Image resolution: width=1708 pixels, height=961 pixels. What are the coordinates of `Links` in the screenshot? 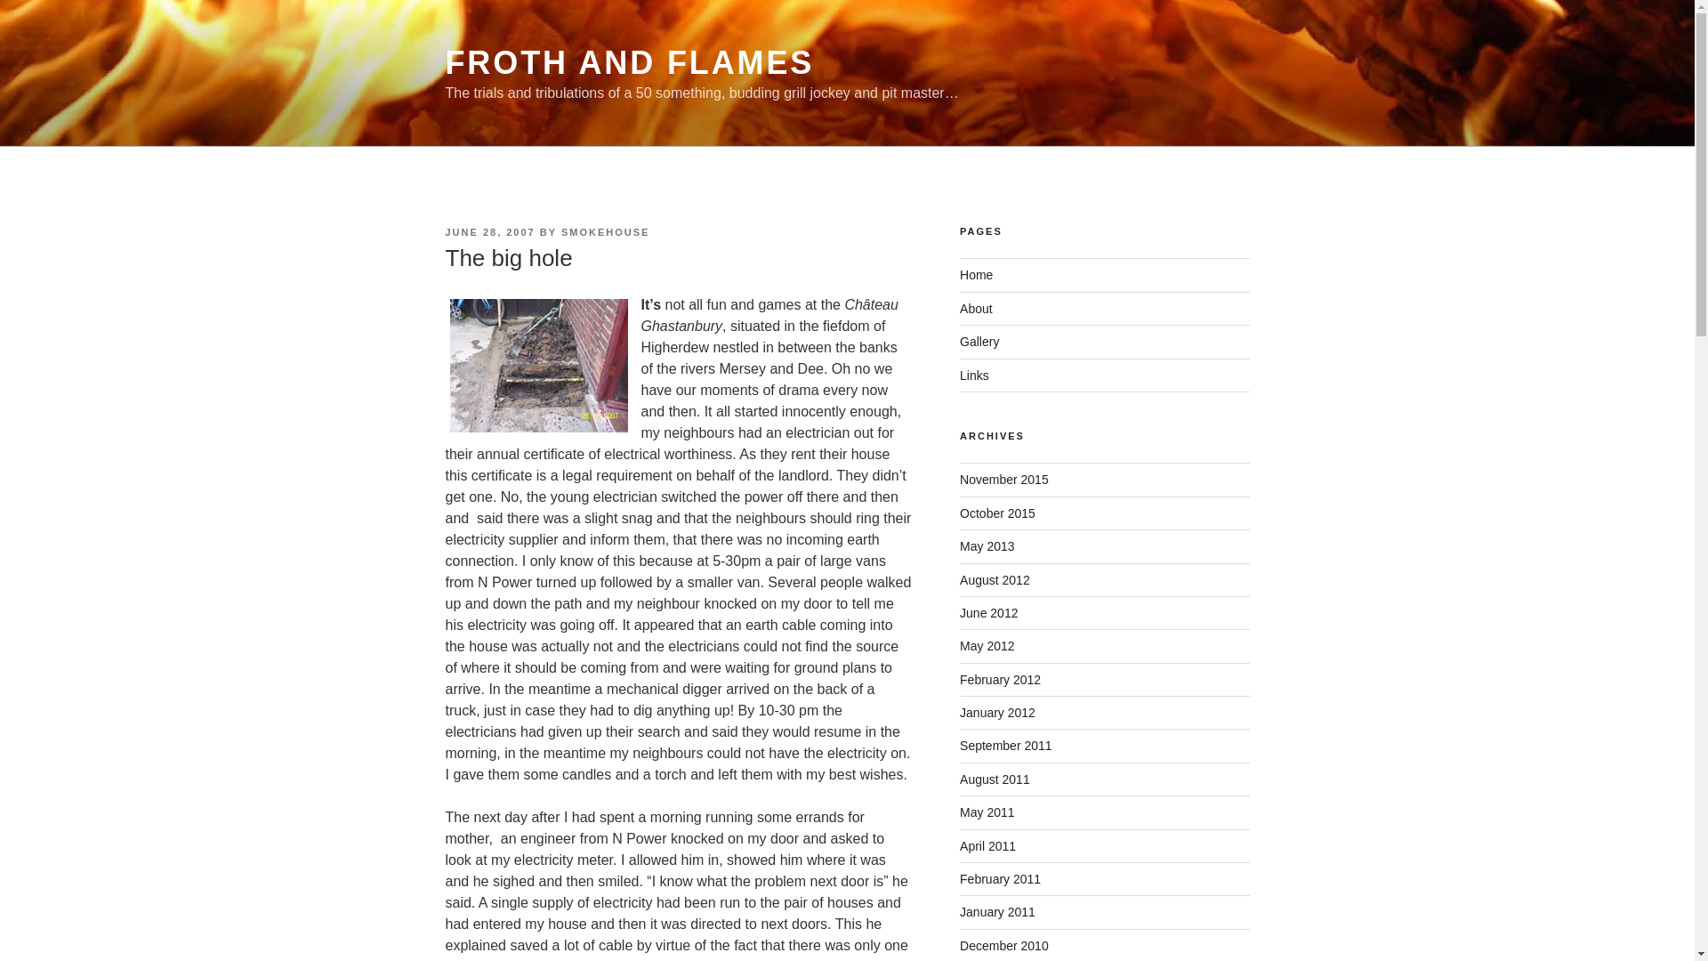 It's located at (974, 375).